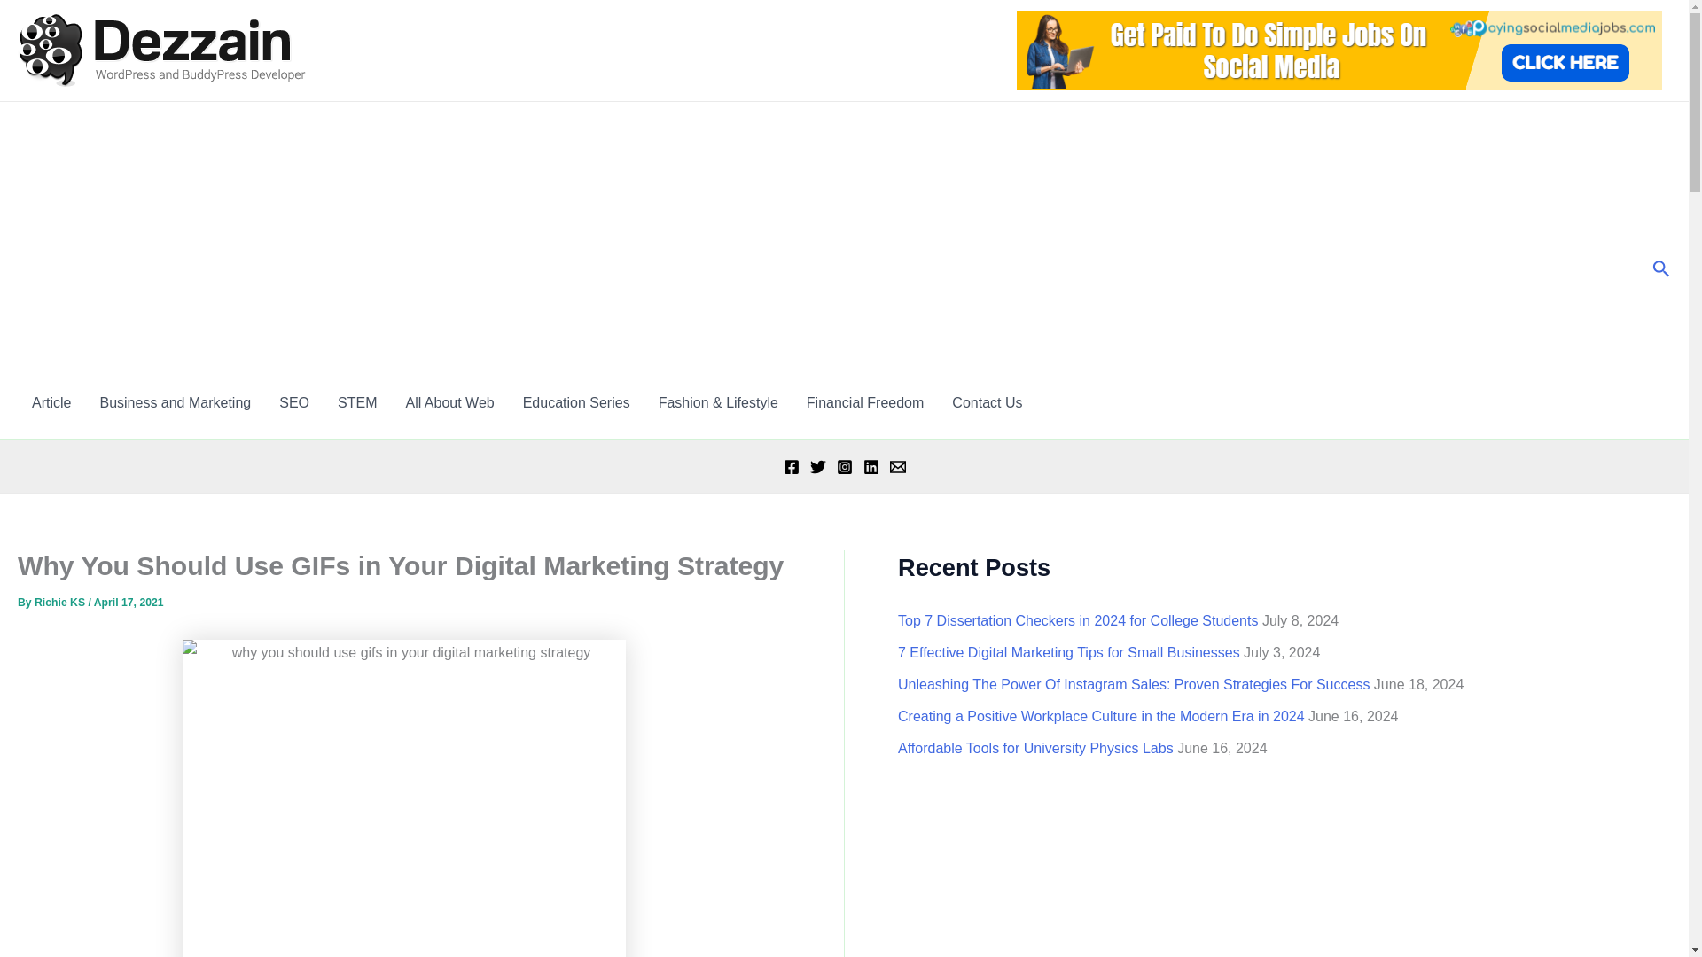 The width and height of the screenshot is (1702, 957). Describe the element at coordinates (576, 402) in the screenshot. I see `Education Series` at that location.